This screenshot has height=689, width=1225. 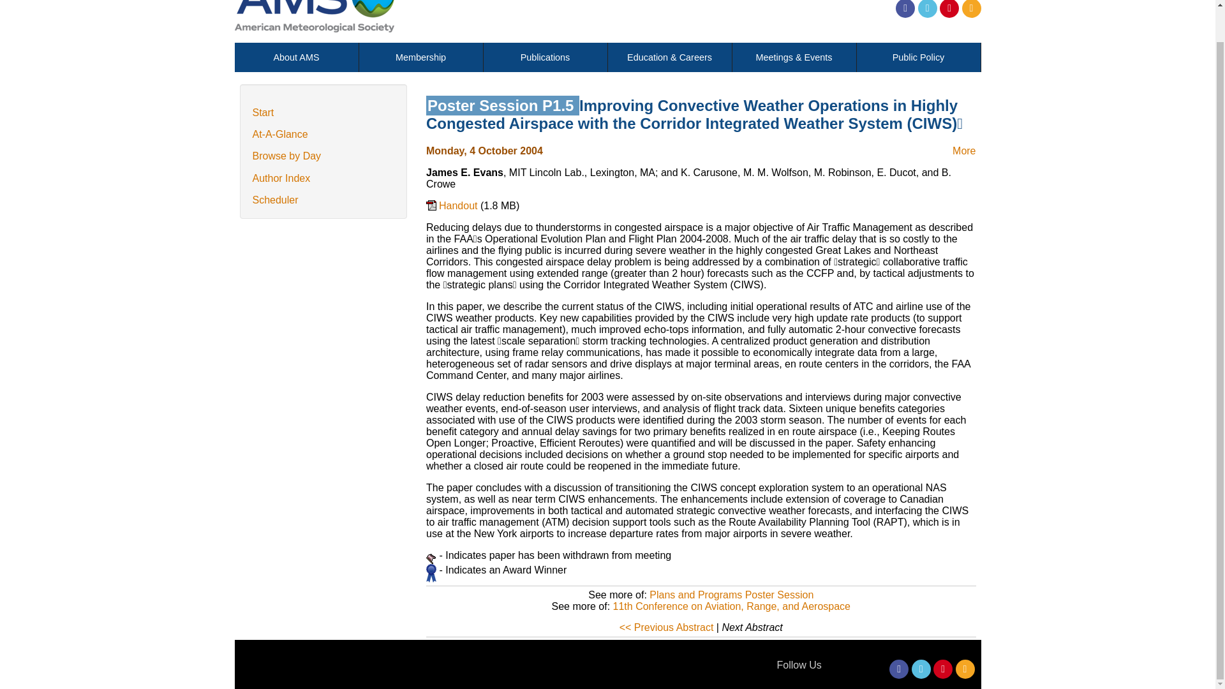 What do you see at coordinates (963, 151) in the screenshot?
I see `More` at bounding box center [963, 151].